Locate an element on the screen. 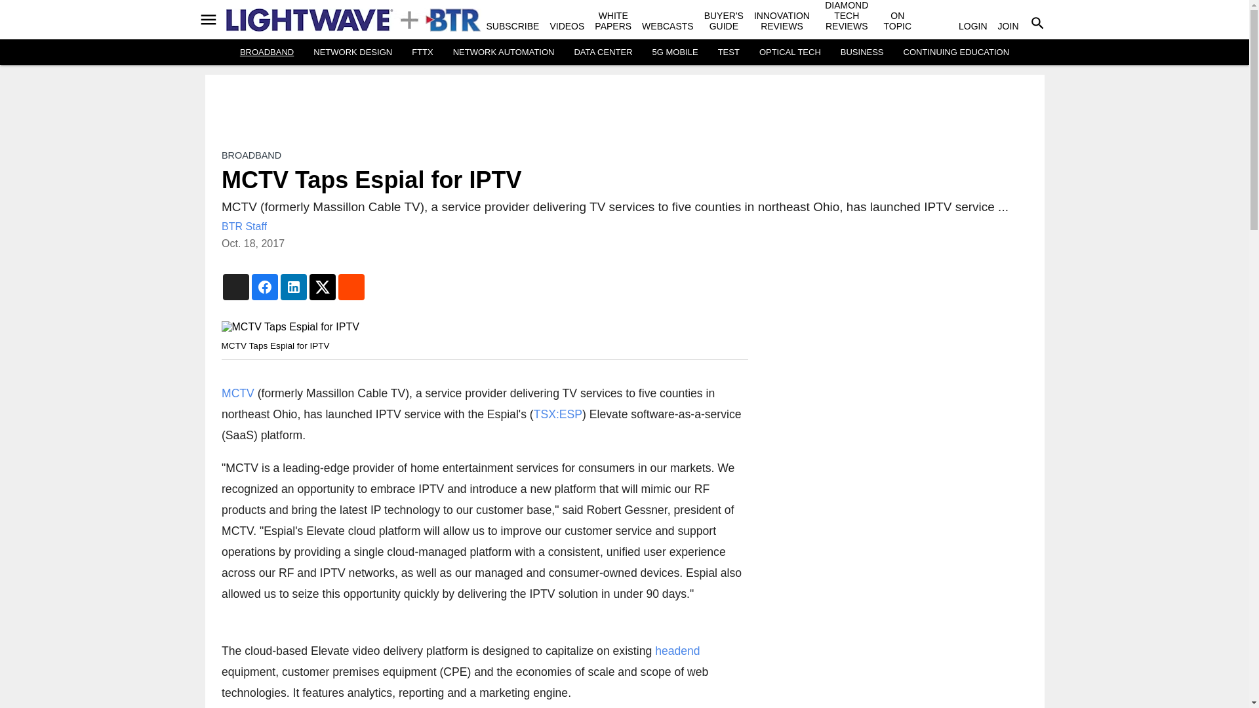 Image resolution: width=1259 pixels, height=708 pixels. BROADBAND is located at coordinates (266, 52).